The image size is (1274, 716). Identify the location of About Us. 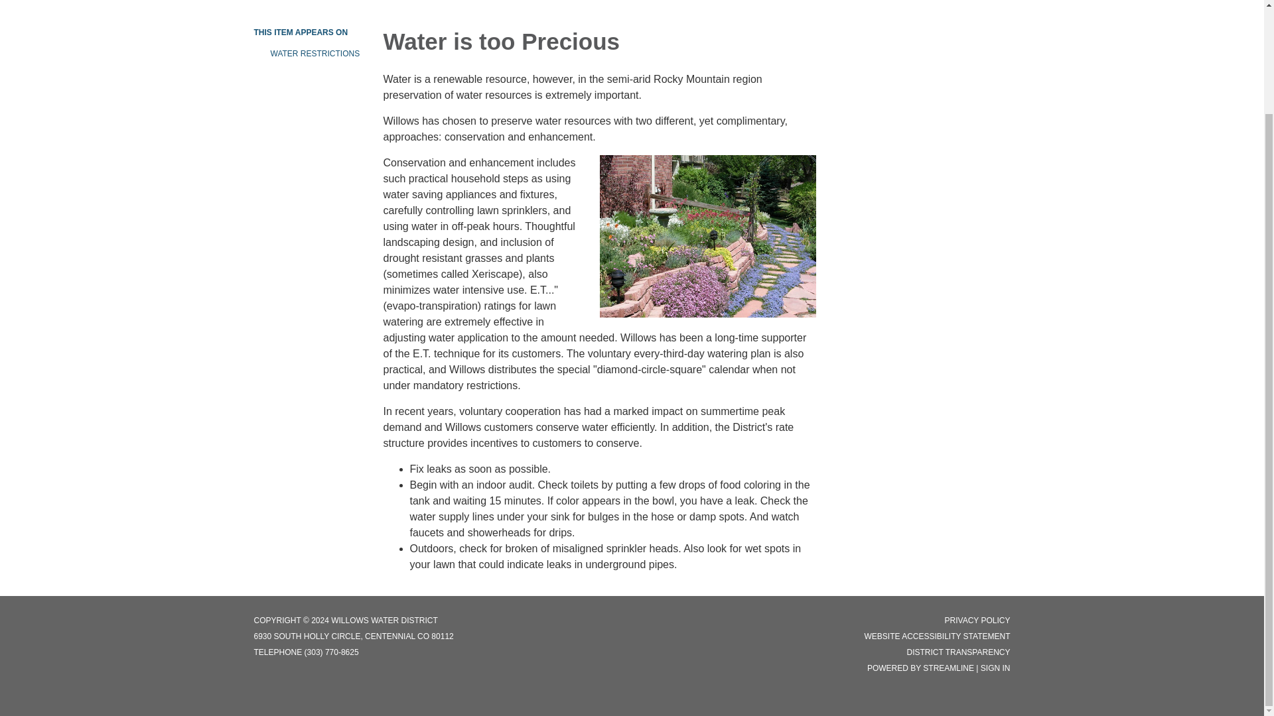
(338, 1).